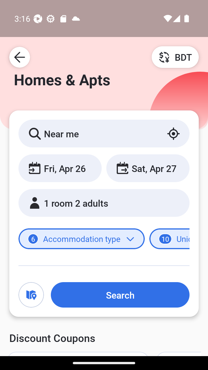 This screenshot has height=370, width=208. What do you see at coordinates (60, 168) in the screenshot?
I see `Fri, Apr 26` at bounding box center [60, 168].